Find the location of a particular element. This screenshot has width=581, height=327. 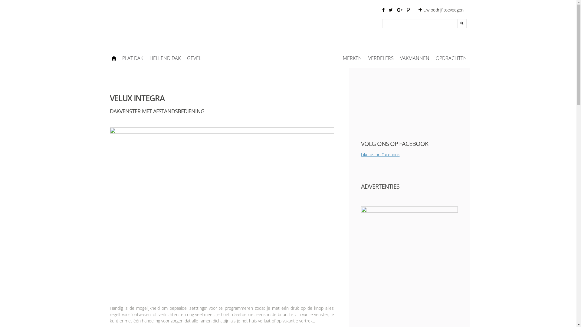

VERDELERS is located at coordinates (381, 58).